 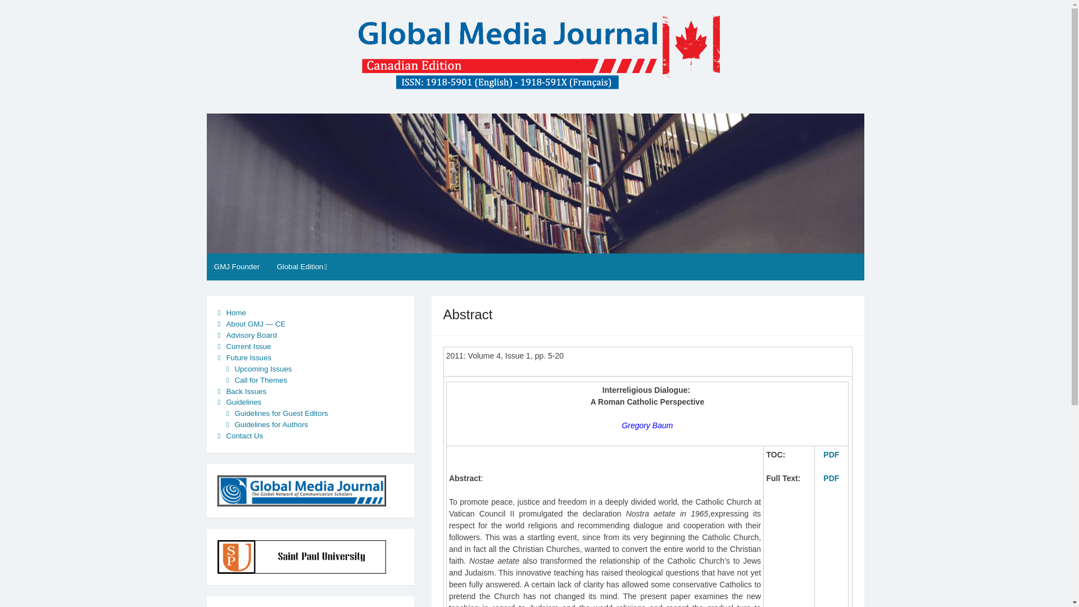 I want to click on PDF, so click(x=831, y=478).